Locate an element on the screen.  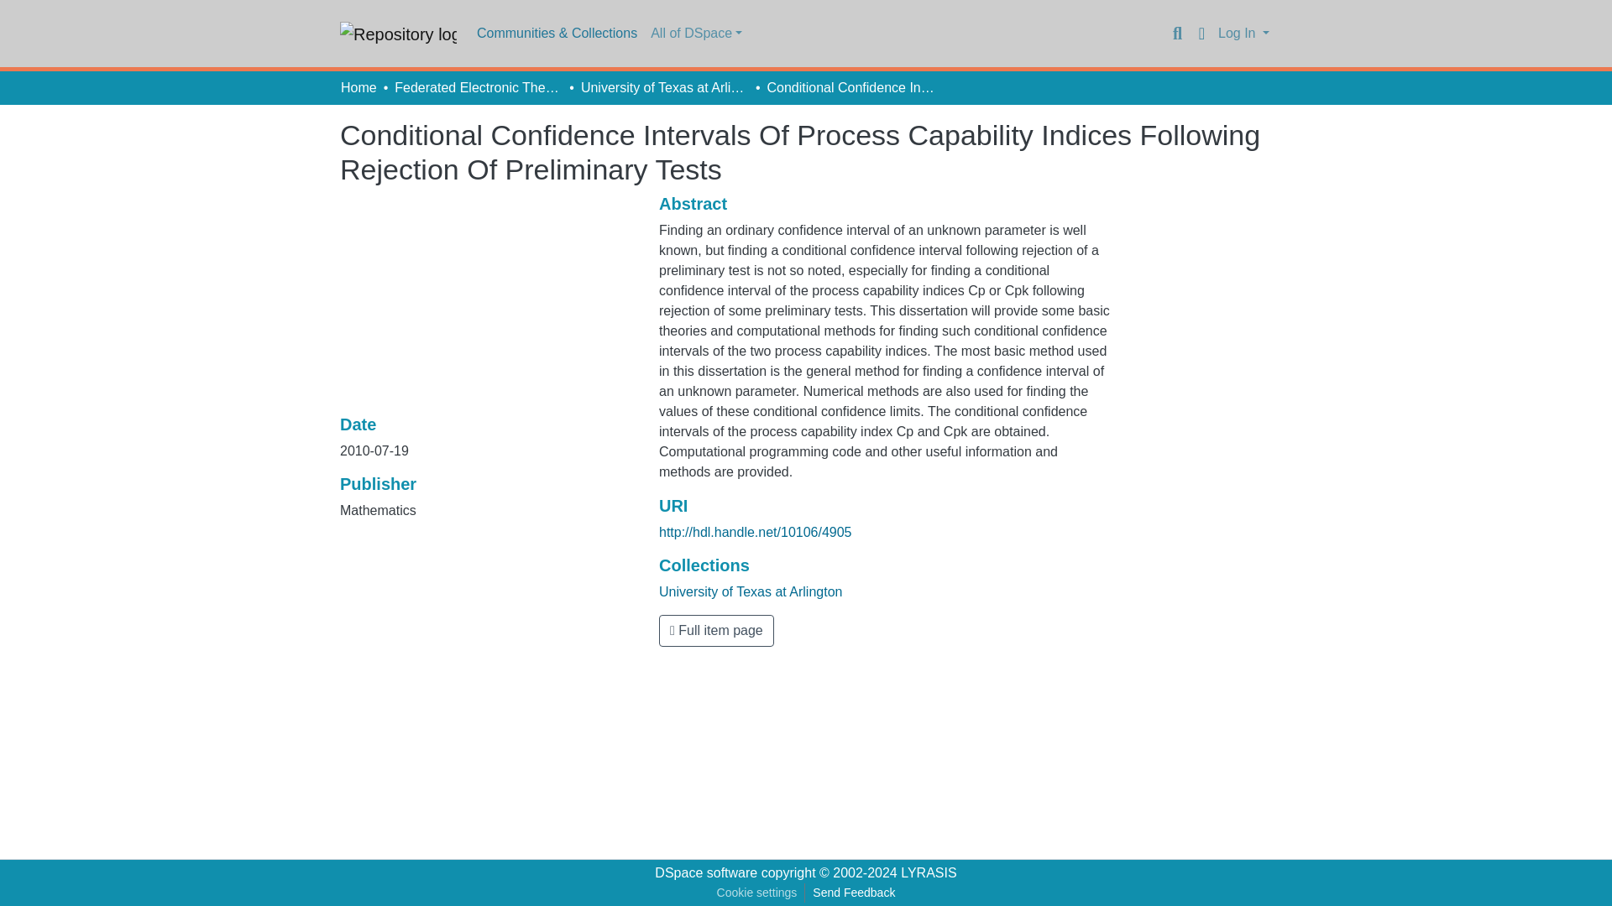
All of DSpace is located at coordinates (696, 34).